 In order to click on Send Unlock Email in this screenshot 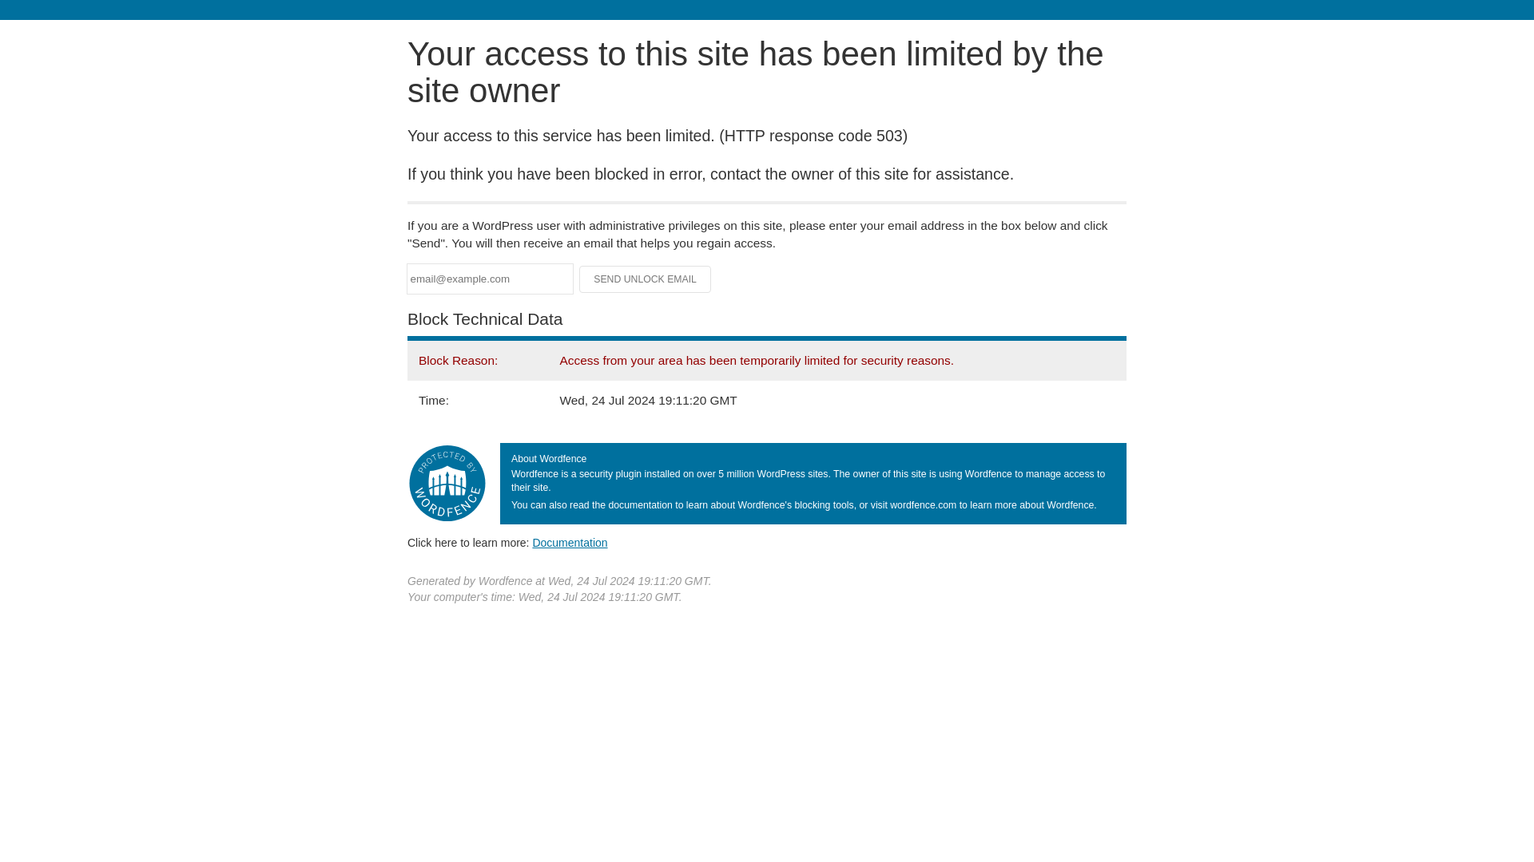, I will do `click(646, 279)`.